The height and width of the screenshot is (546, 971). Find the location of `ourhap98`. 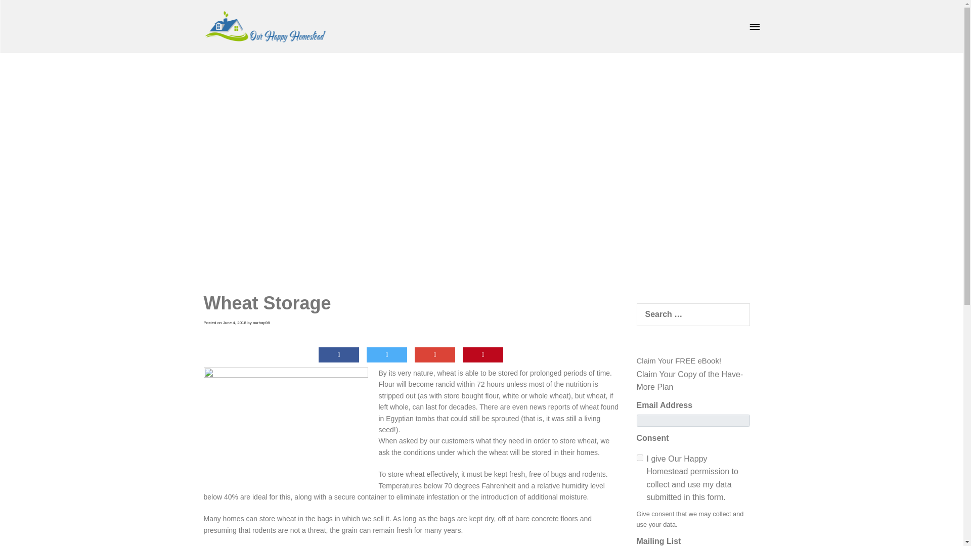

ourhap98 is located at coordinates (261, 323).